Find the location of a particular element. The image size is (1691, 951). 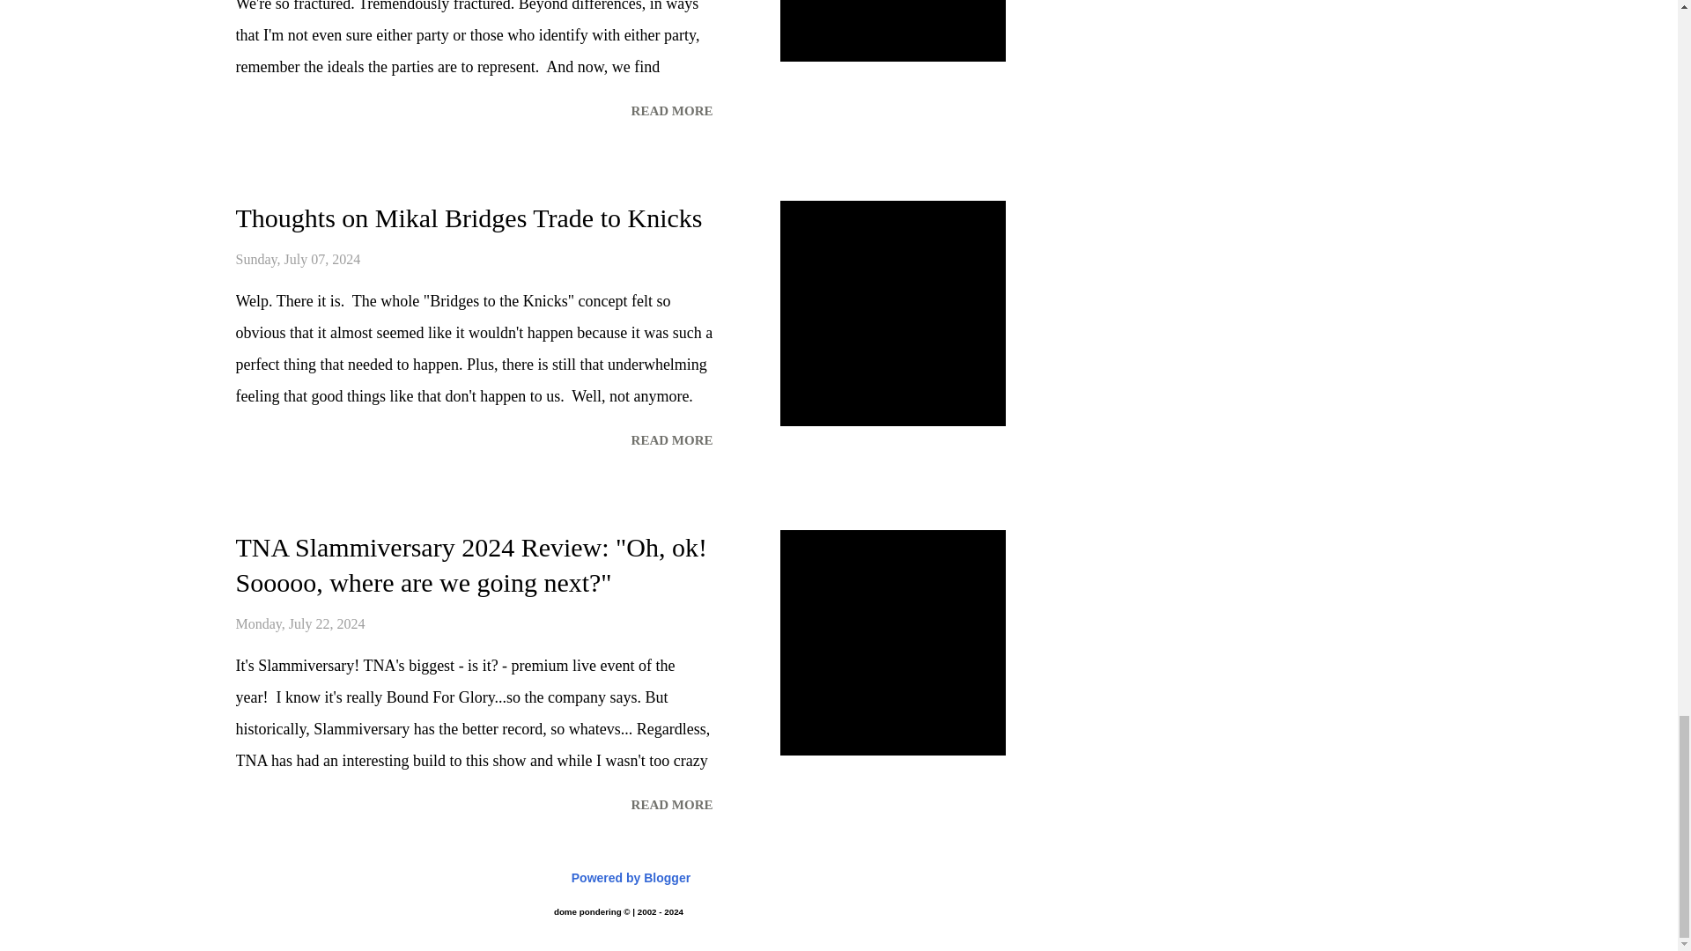

Thoughts on Mikal Bridges Trade to Knicks is located at coordinates (671, 440).